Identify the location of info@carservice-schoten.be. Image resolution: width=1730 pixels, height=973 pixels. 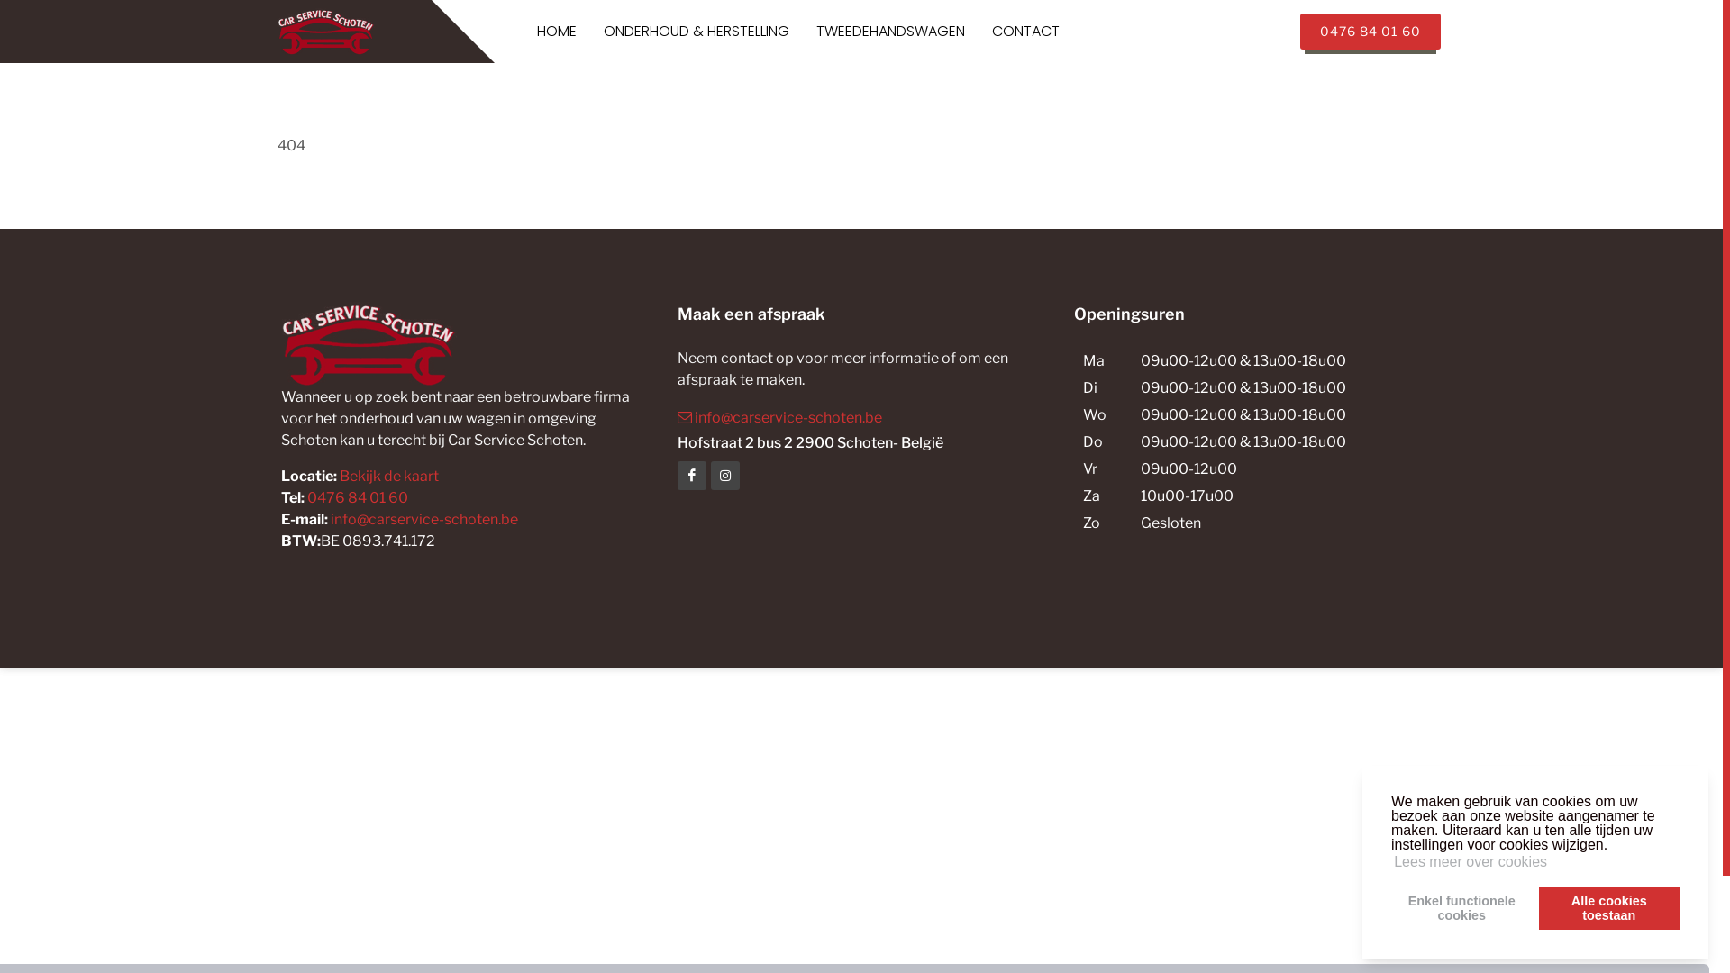
(424, 519).